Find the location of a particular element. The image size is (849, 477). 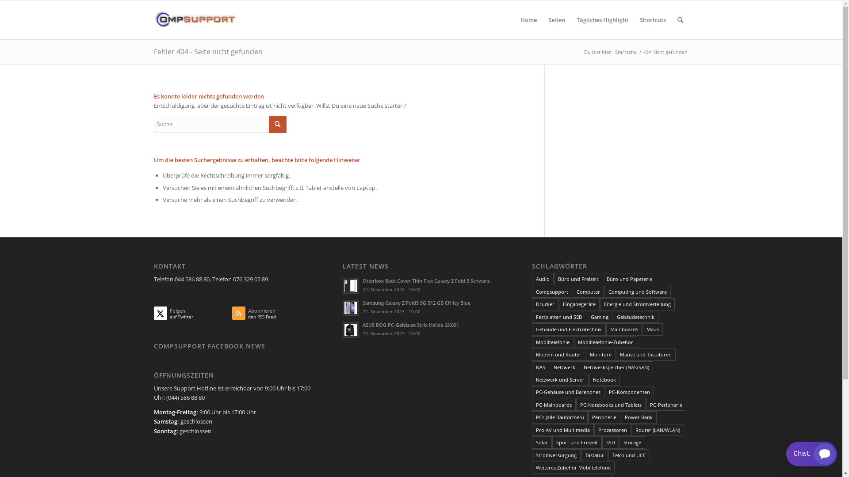

Router (LAN/WLAN) is located at coordinates (658, 430).